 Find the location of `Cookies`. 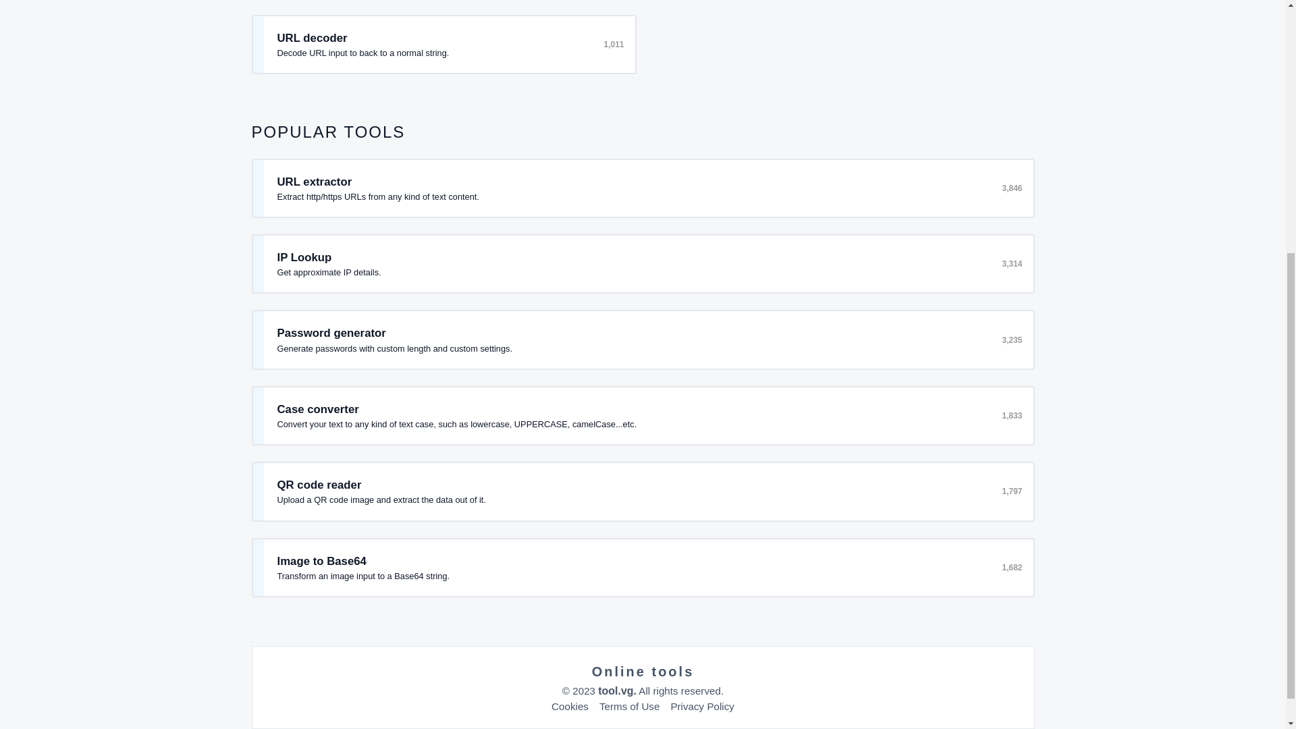

Cookies is located at coordinates (570, 706).